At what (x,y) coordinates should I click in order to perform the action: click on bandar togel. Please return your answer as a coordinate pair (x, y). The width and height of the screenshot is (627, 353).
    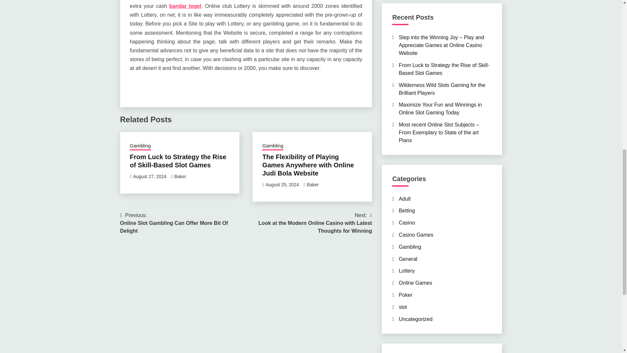
    Looking at the image, I should click on (185, 6).